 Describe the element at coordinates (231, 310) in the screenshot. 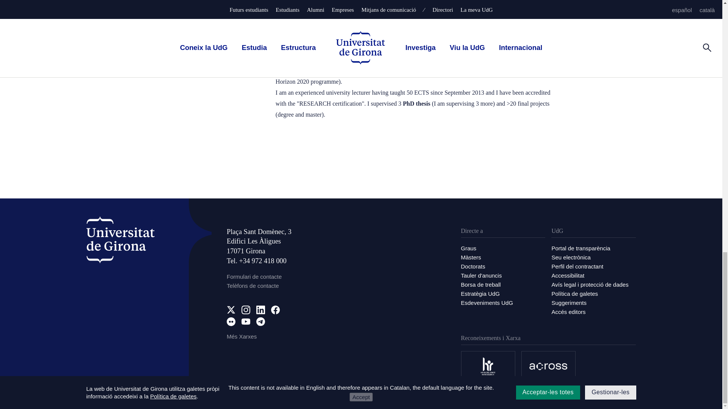

I see `Perfil de X de la UdG` at that location.